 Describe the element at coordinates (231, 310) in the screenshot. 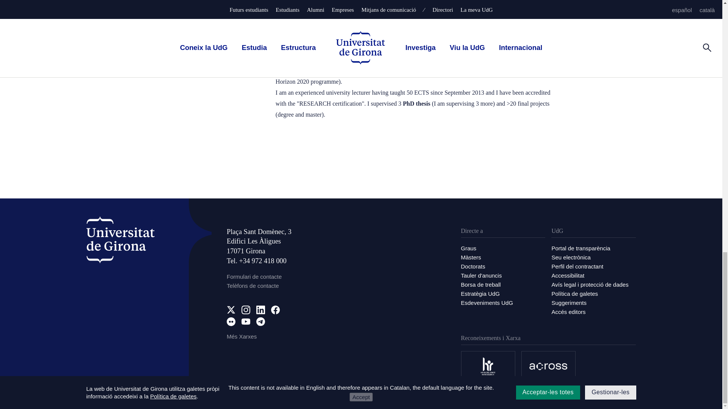

I see `Perfil de X de la UdG` at that location.